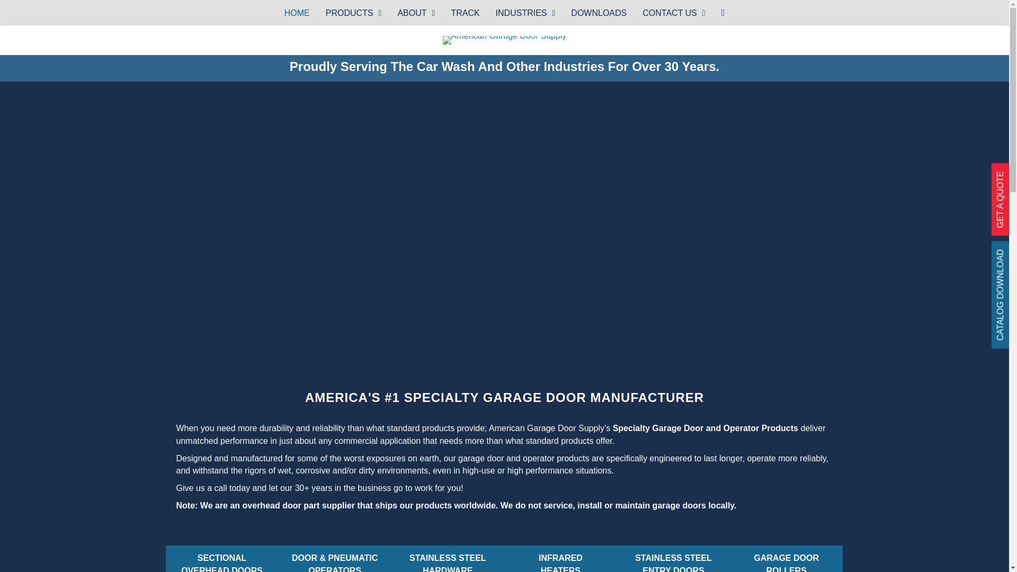 The image size is (1017, 572). Describe the element at coordinates (674, 13) in the screenshot. I see `INDUSTRIES` at that location.